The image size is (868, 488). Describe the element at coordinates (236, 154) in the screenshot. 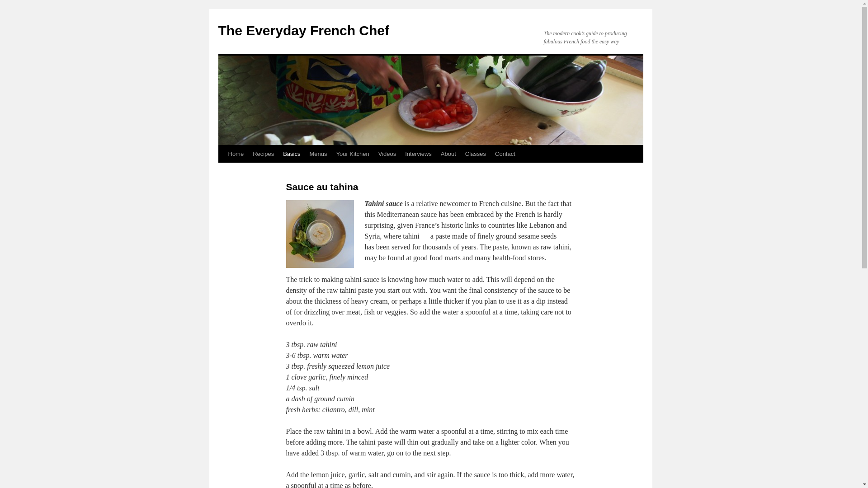

I see `Home` at that location.